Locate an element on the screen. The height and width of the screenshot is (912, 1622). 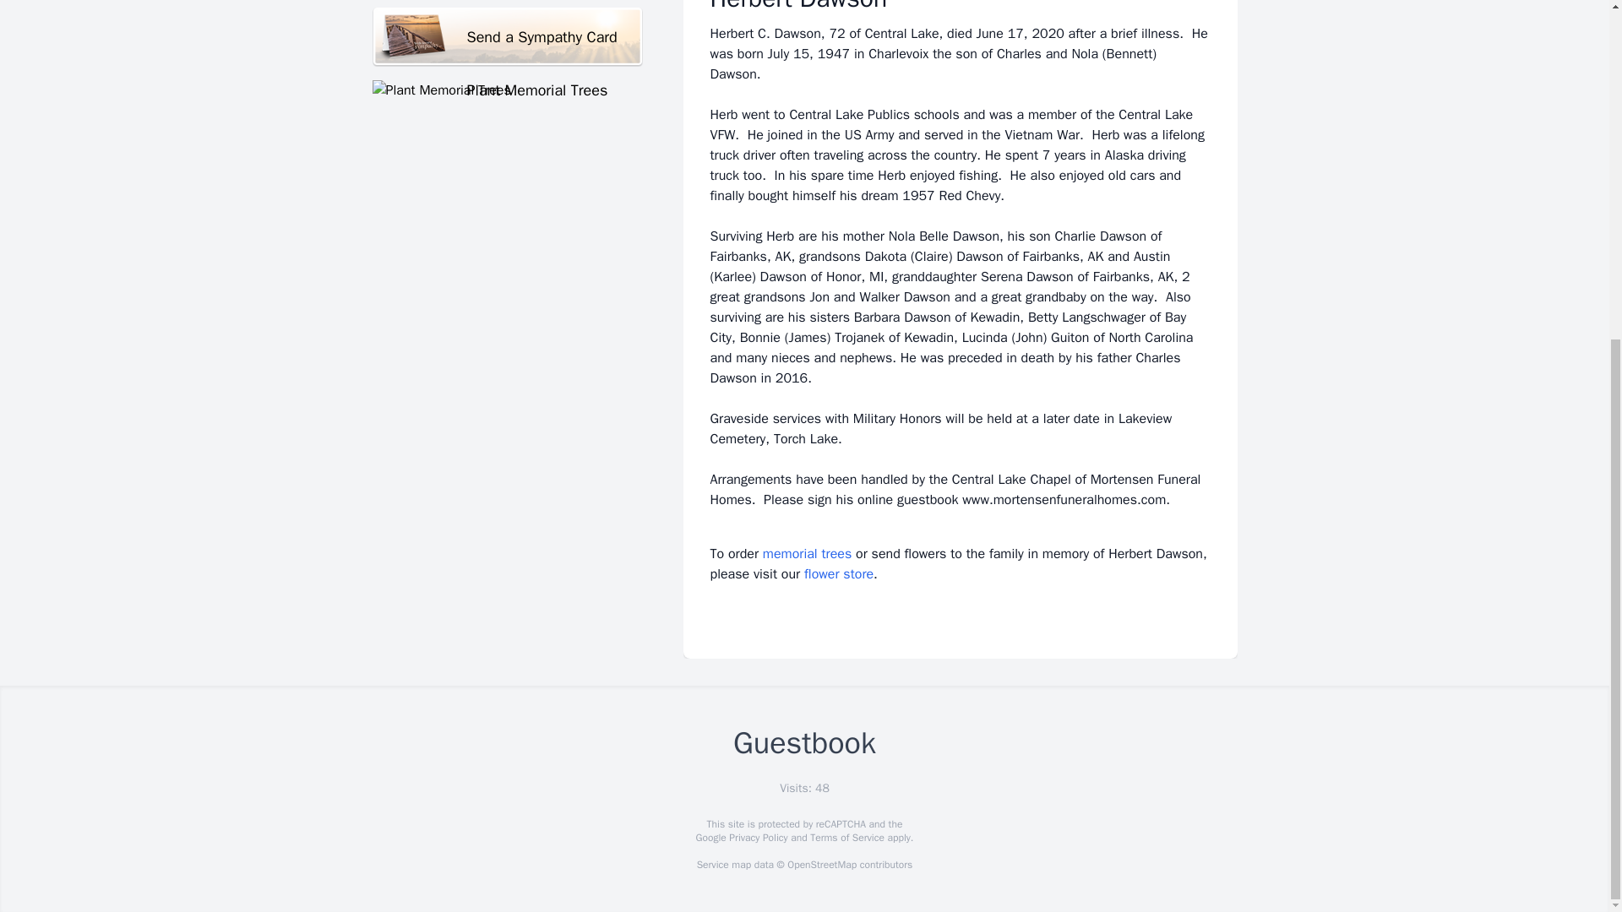
Privacy Policy is located at coordinates (757, 838).